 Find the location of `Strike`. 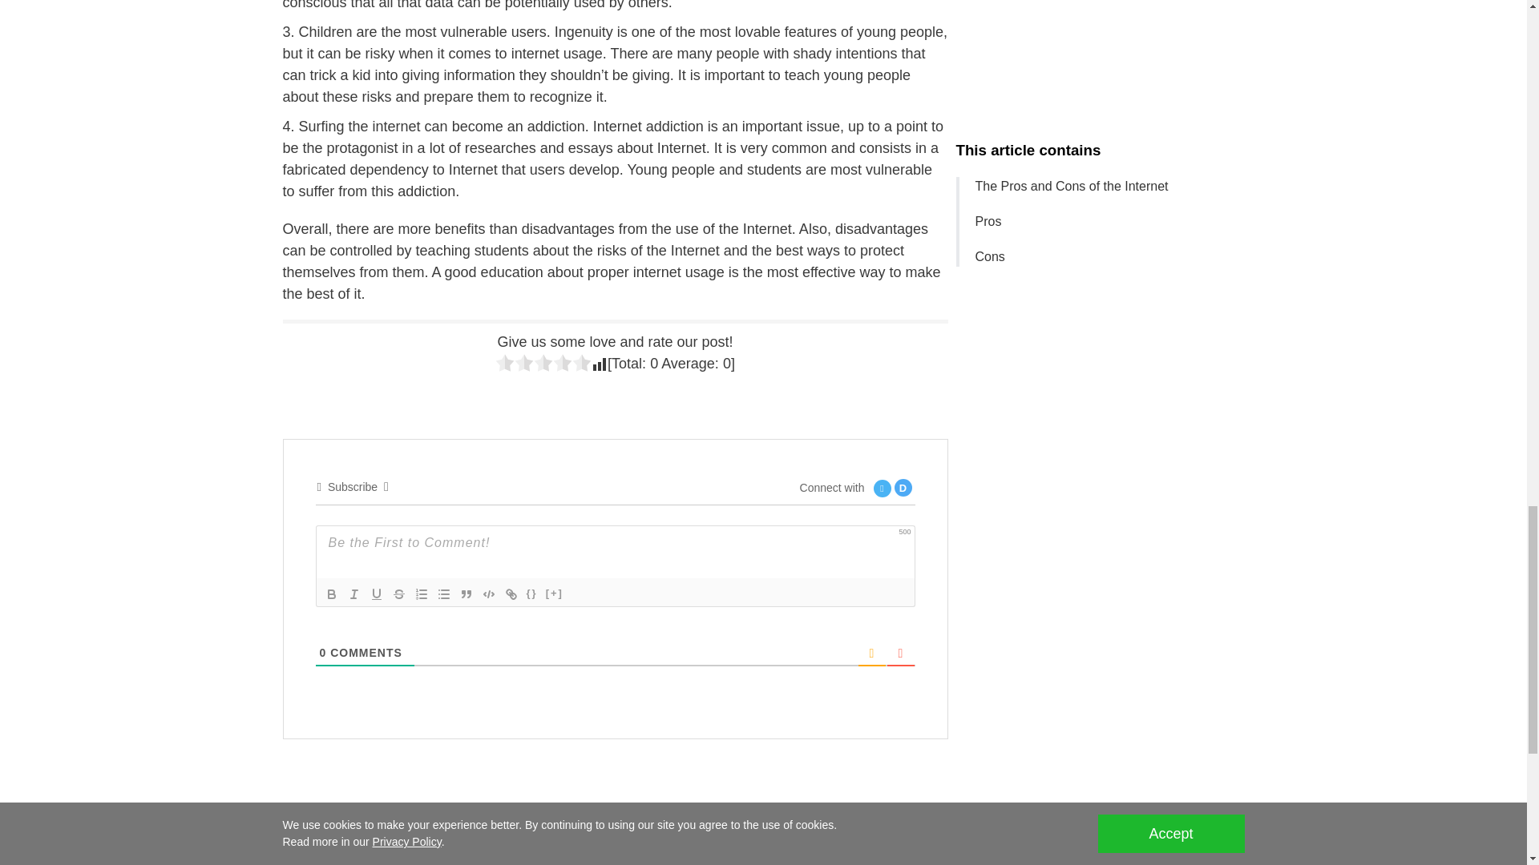

Strike is located at coordinates (399, 594).